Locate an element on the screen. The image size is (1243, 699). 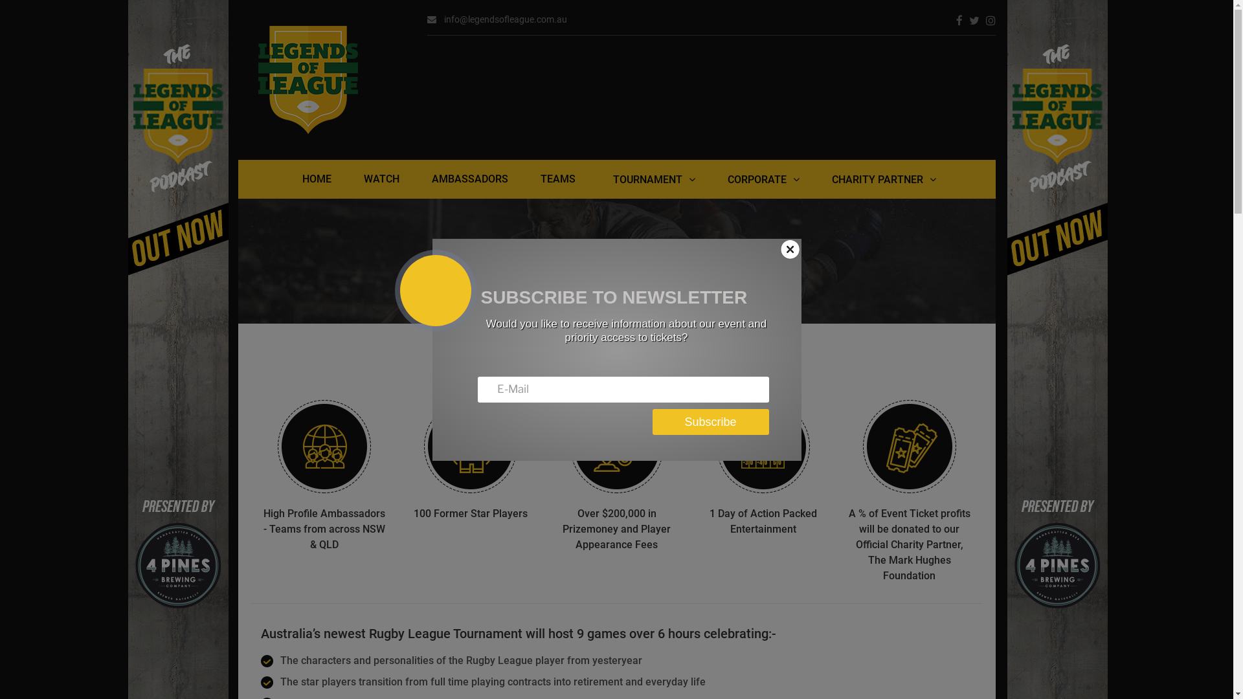
CHARITY PARTNER is located at coordinates (884, 180).